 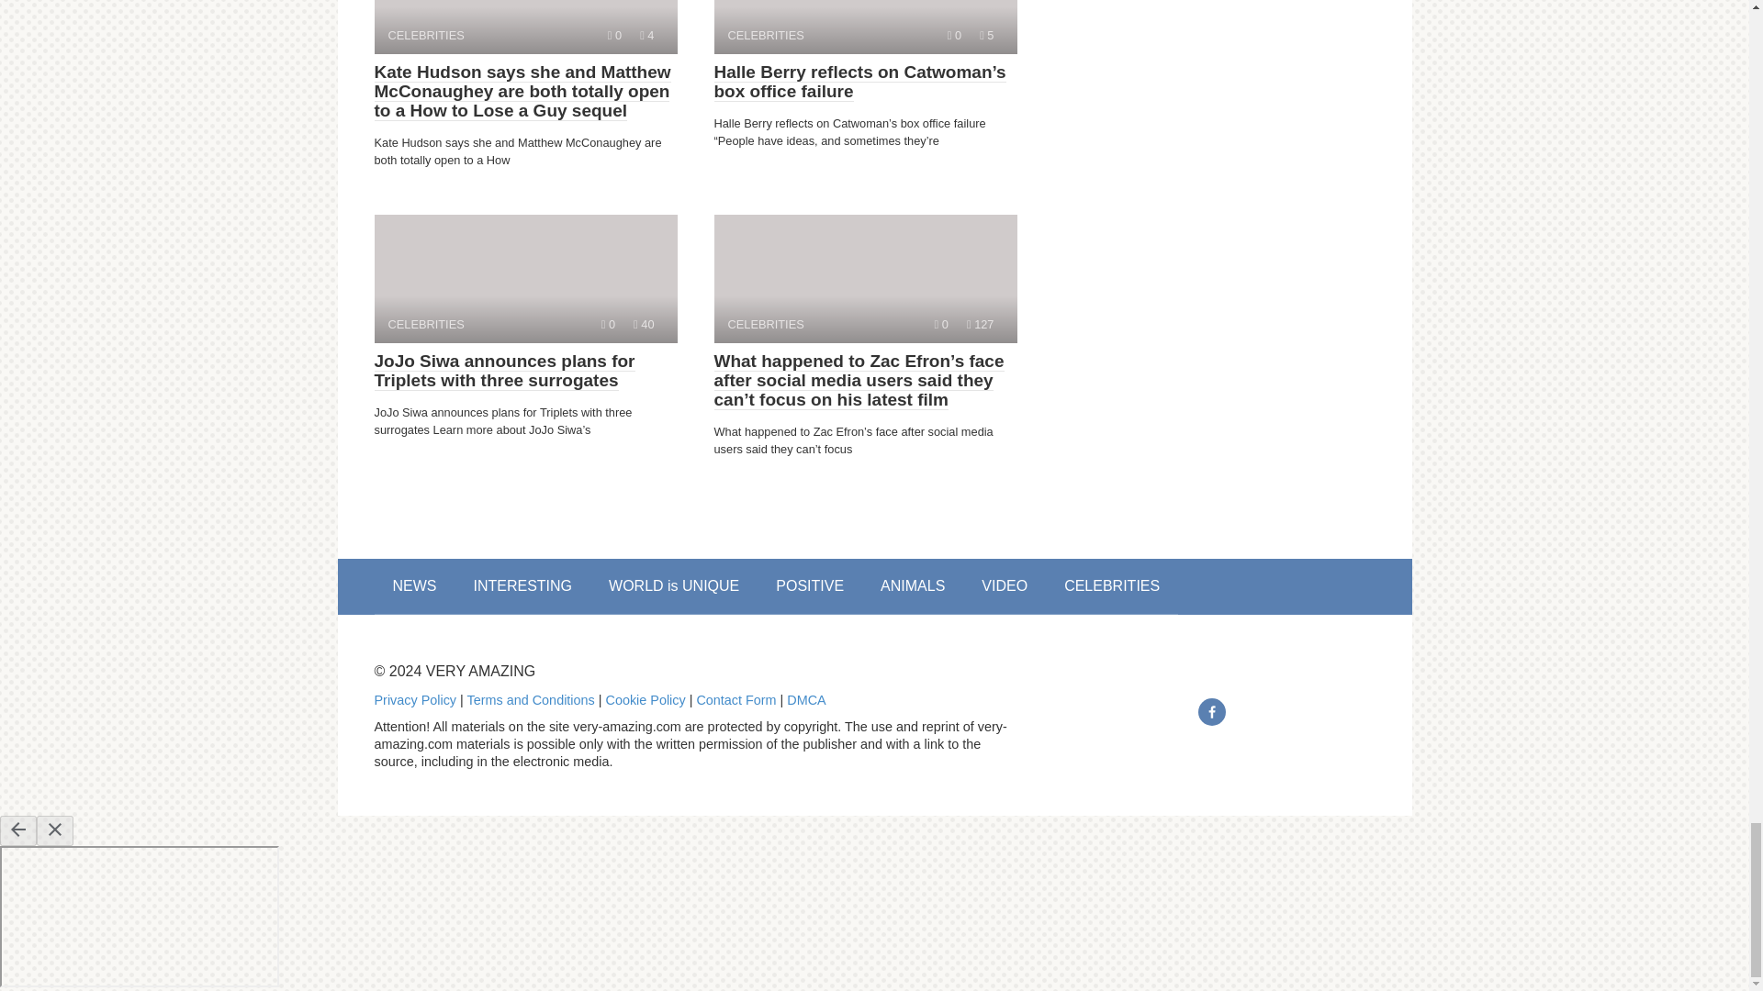 I want to click on Comments, so click(x=980, y=323).